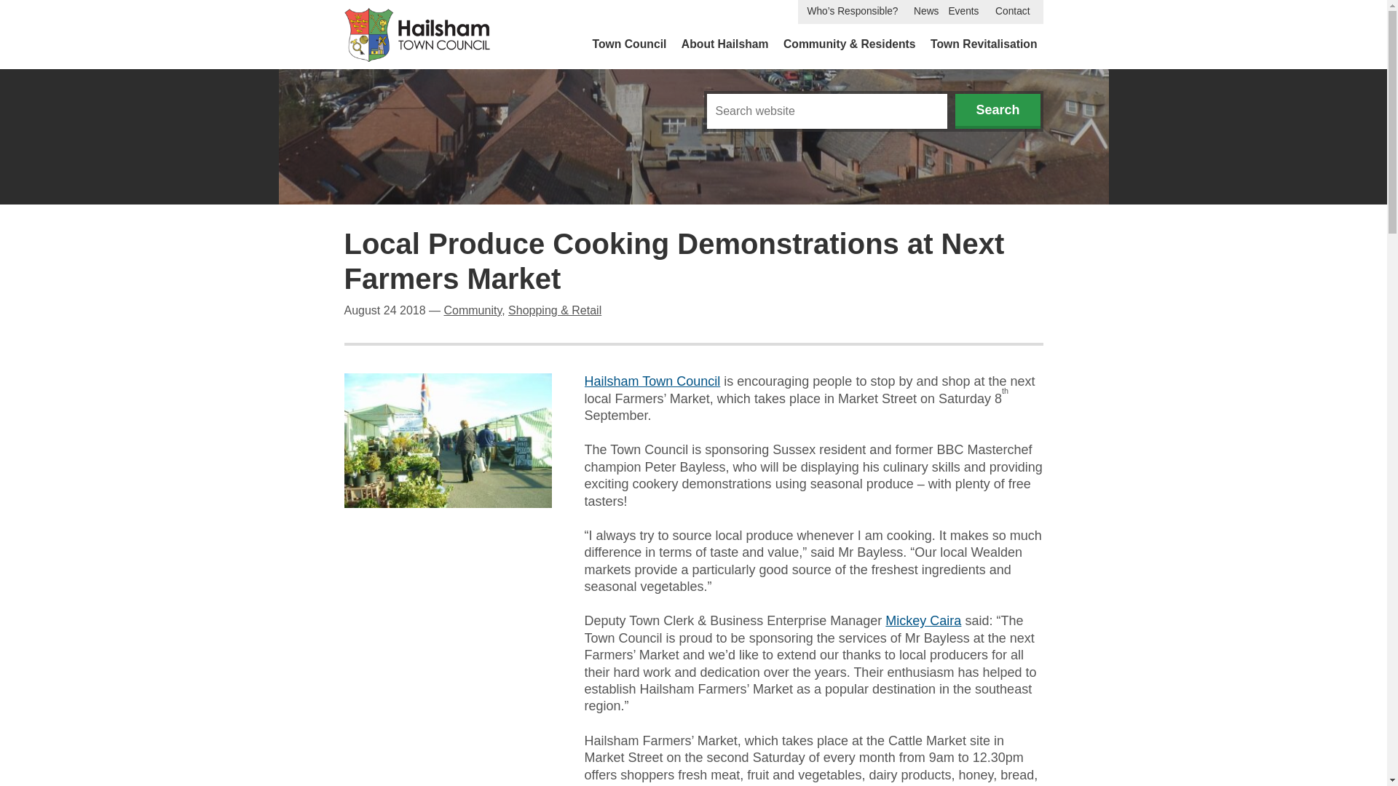  What do you see at coordinates (1012, 12) in the screenshot?
I see `Contact` at bounding box center [1012, 12].